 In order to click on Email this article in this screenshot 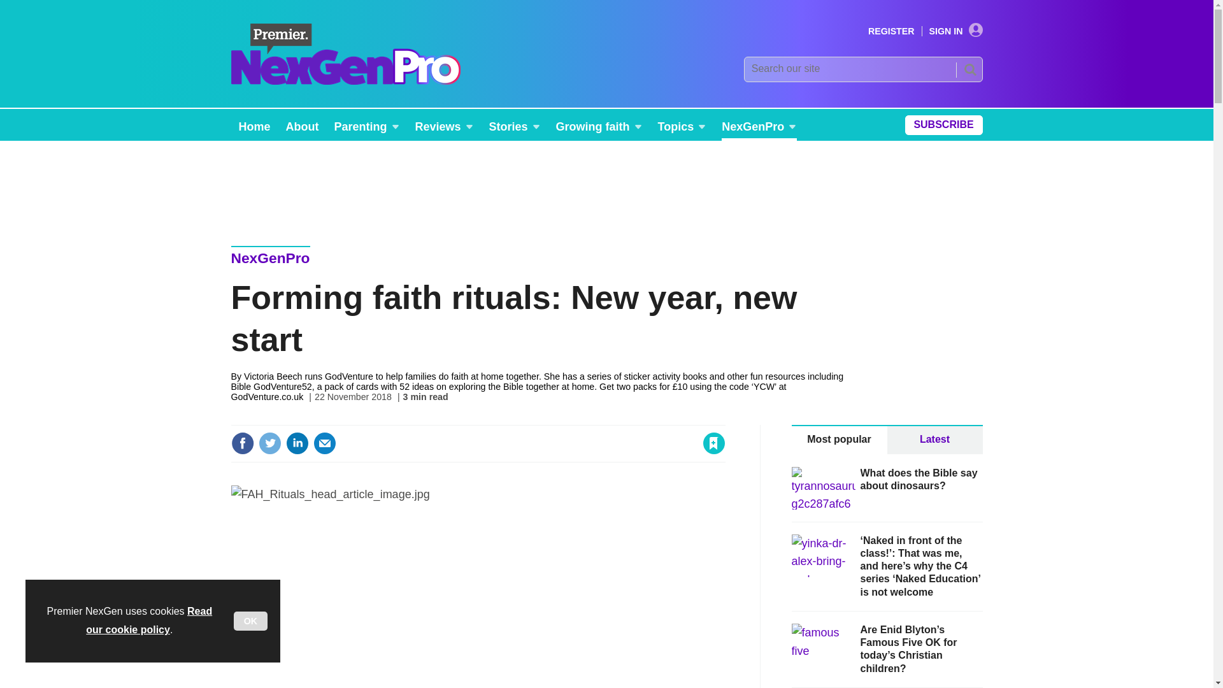, I will do `click(325, 443)`.